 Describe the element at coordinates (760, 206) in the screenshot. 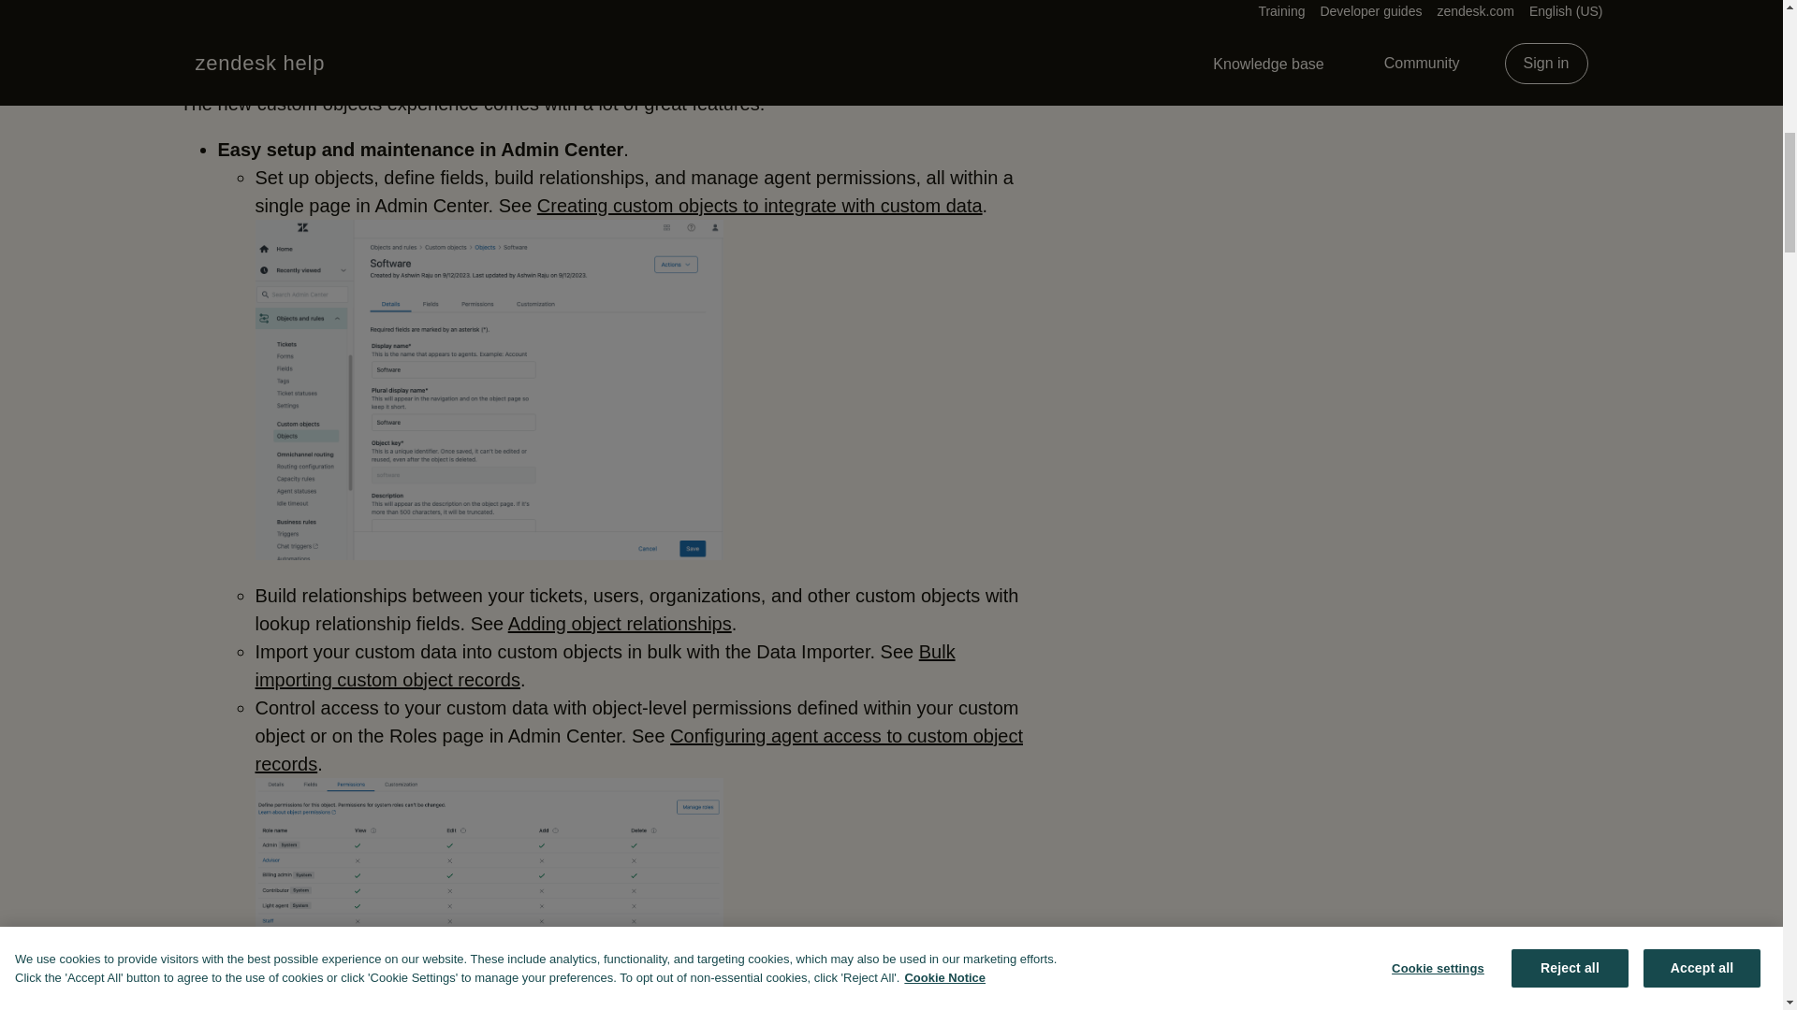

I see `Creating custom objects to integrate with custom data` at that location.